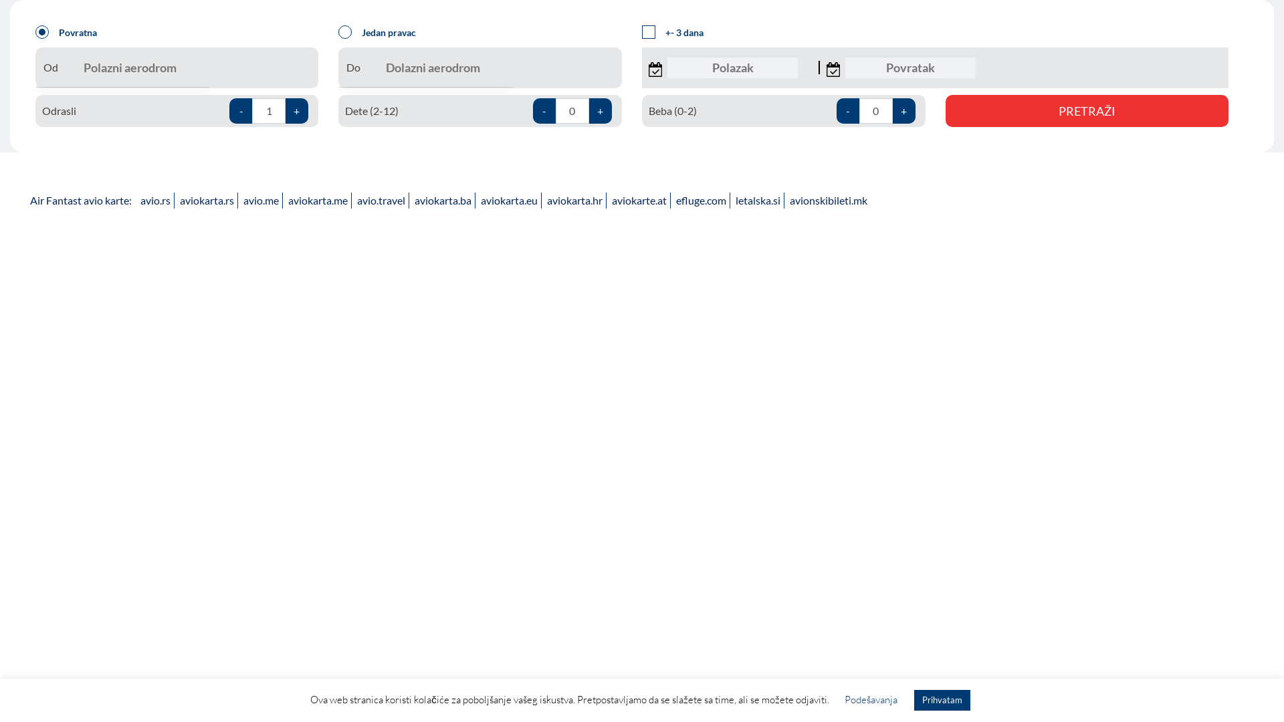  Describe the element at coordinates (701, 201) in the screenshot. I see `efluge.com` at that location.